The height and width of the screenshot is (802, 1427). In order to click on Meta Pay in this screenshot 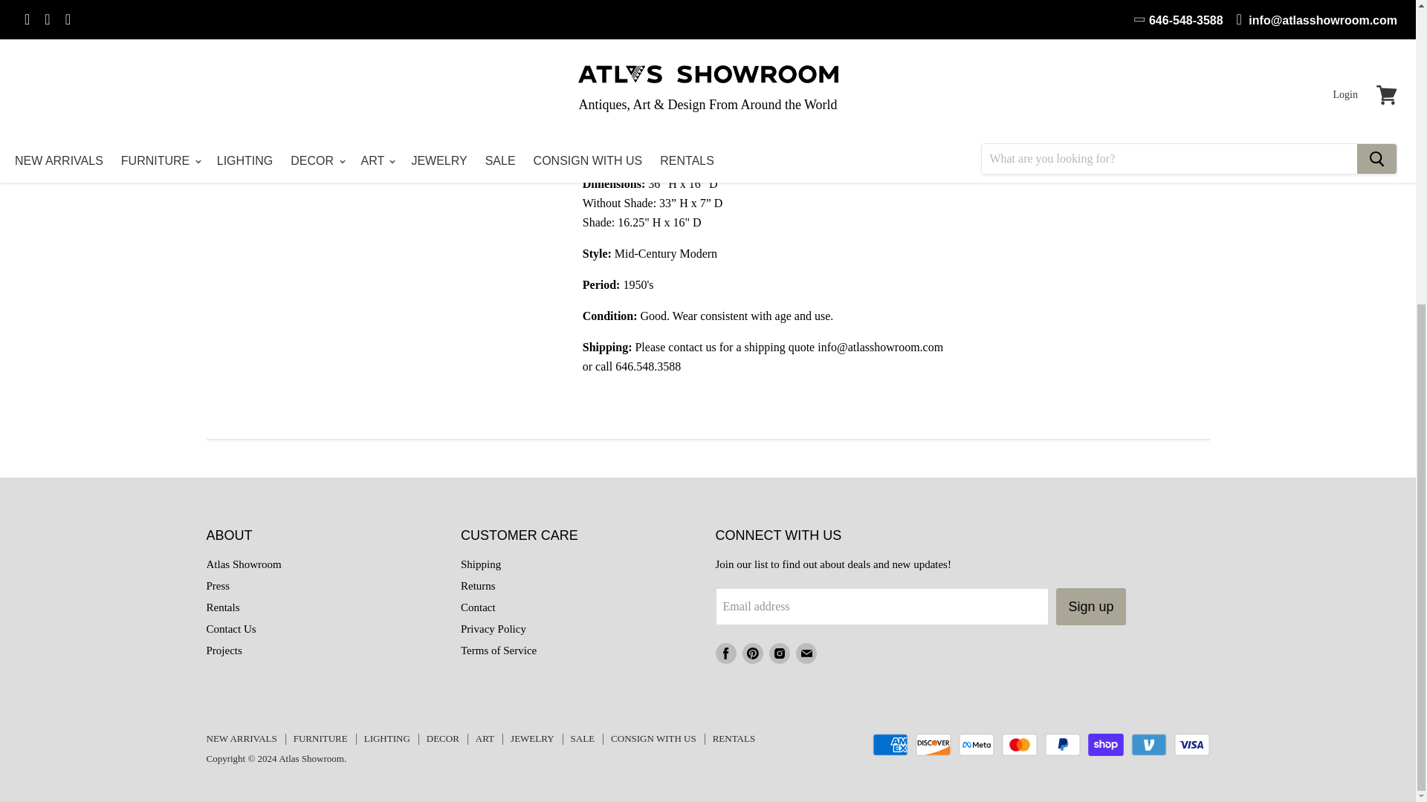, I will do `click(977, 745)`.